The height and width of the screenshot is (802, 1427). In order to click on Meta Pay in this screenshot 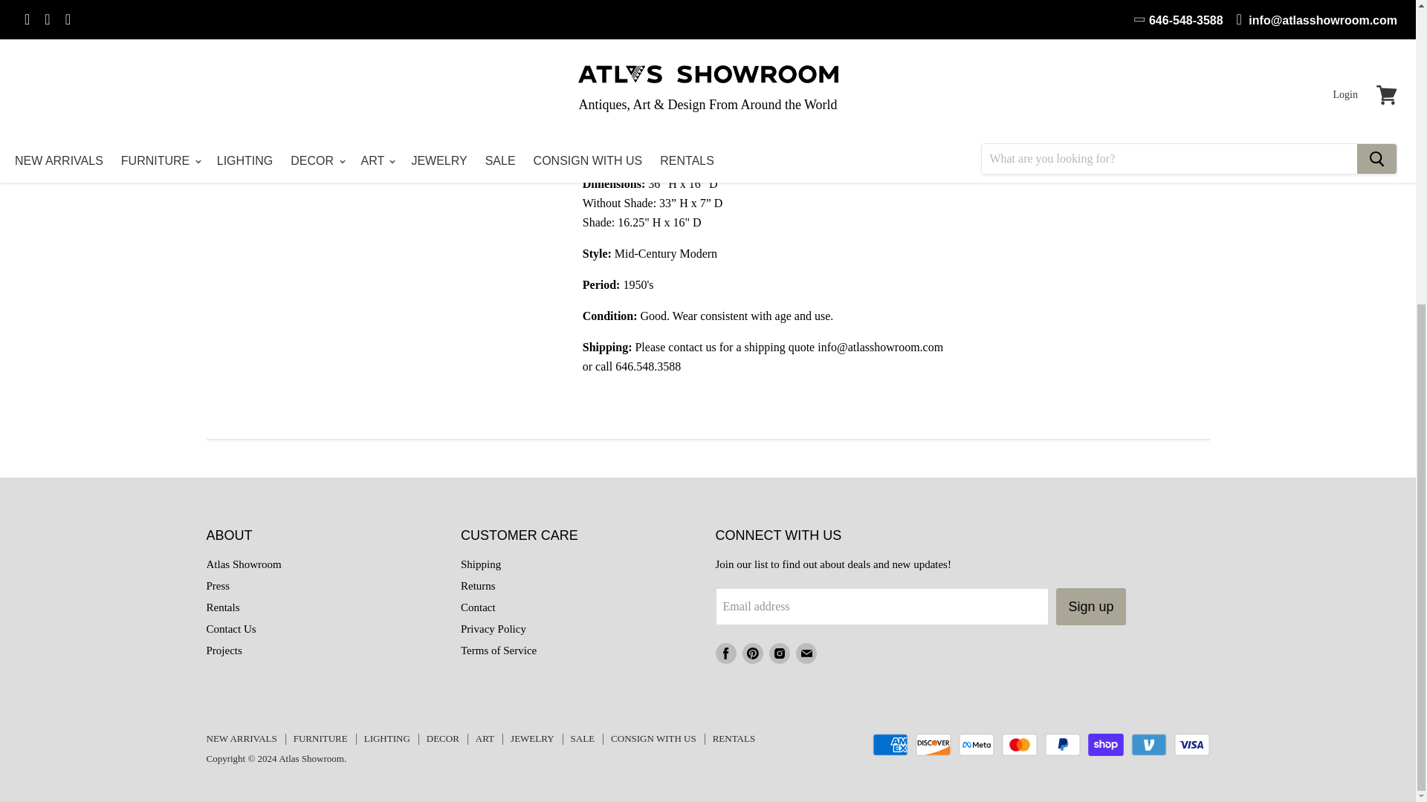, I will do `click(977, 745)`.